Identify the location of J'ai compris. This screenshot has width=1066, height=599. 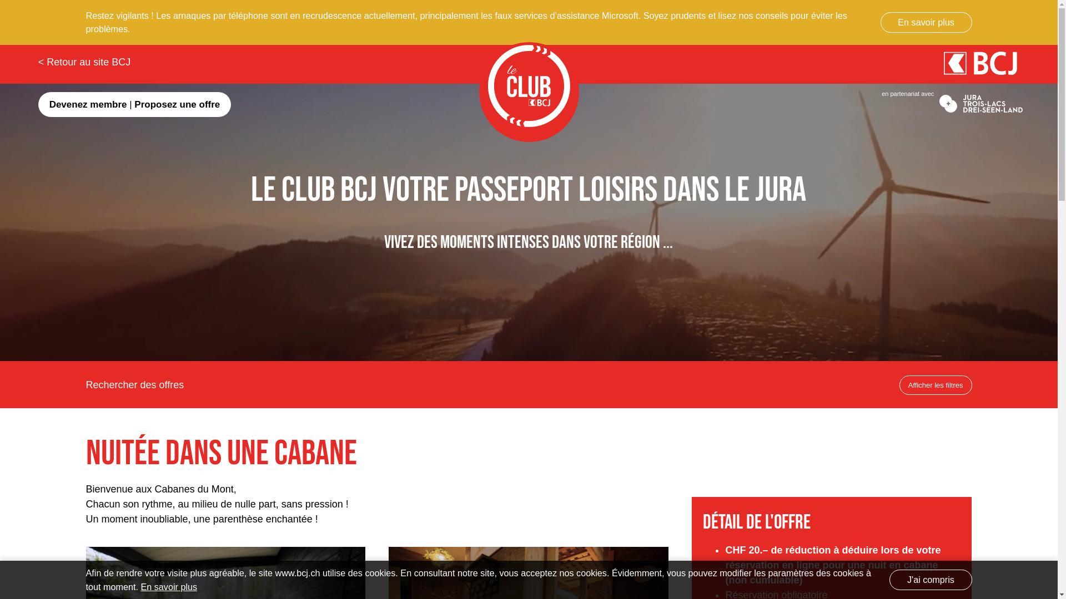
(931, 580).